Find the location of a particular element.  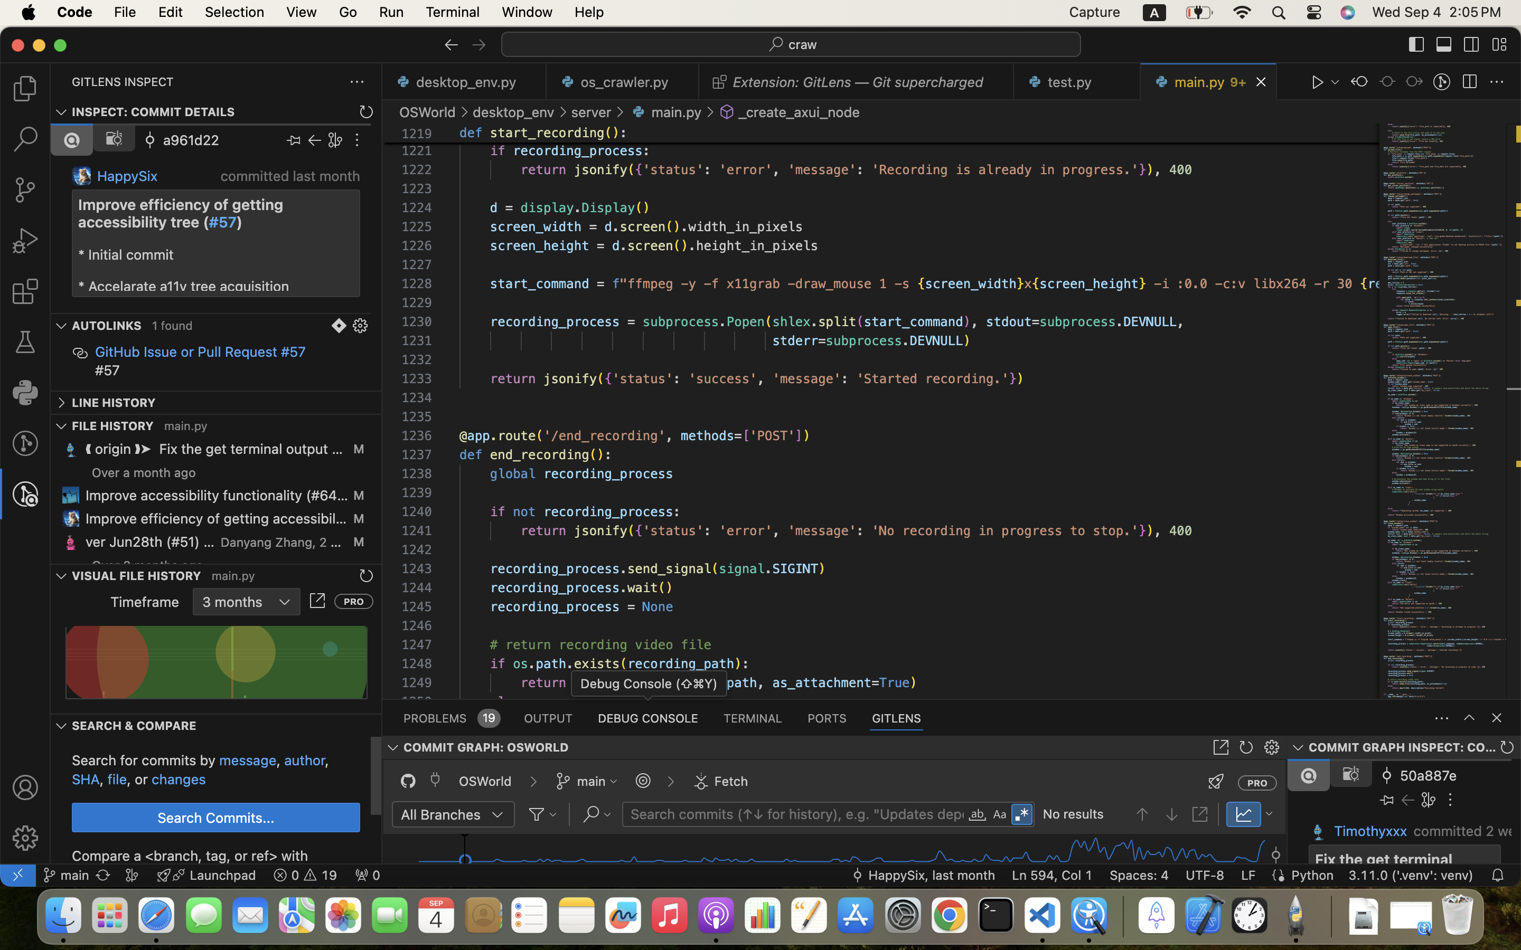

craw is located at coordinates (803, 44).